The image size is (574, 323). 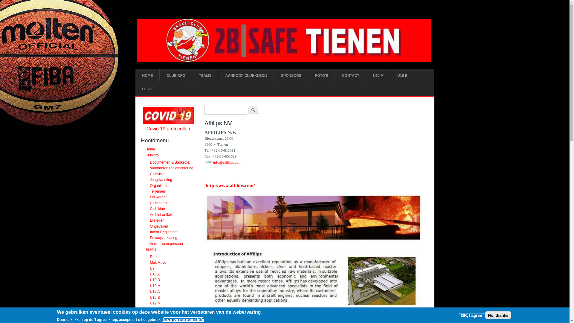 I want to click on Archief artikels, so click(x=162, y=215).